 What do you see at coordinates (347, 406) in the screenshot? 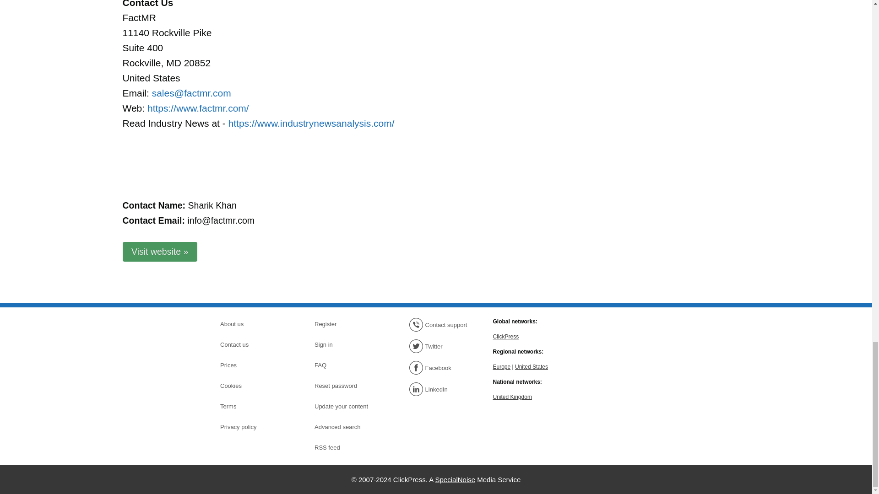
I see `Update your content` at bounding box center [347, 406].